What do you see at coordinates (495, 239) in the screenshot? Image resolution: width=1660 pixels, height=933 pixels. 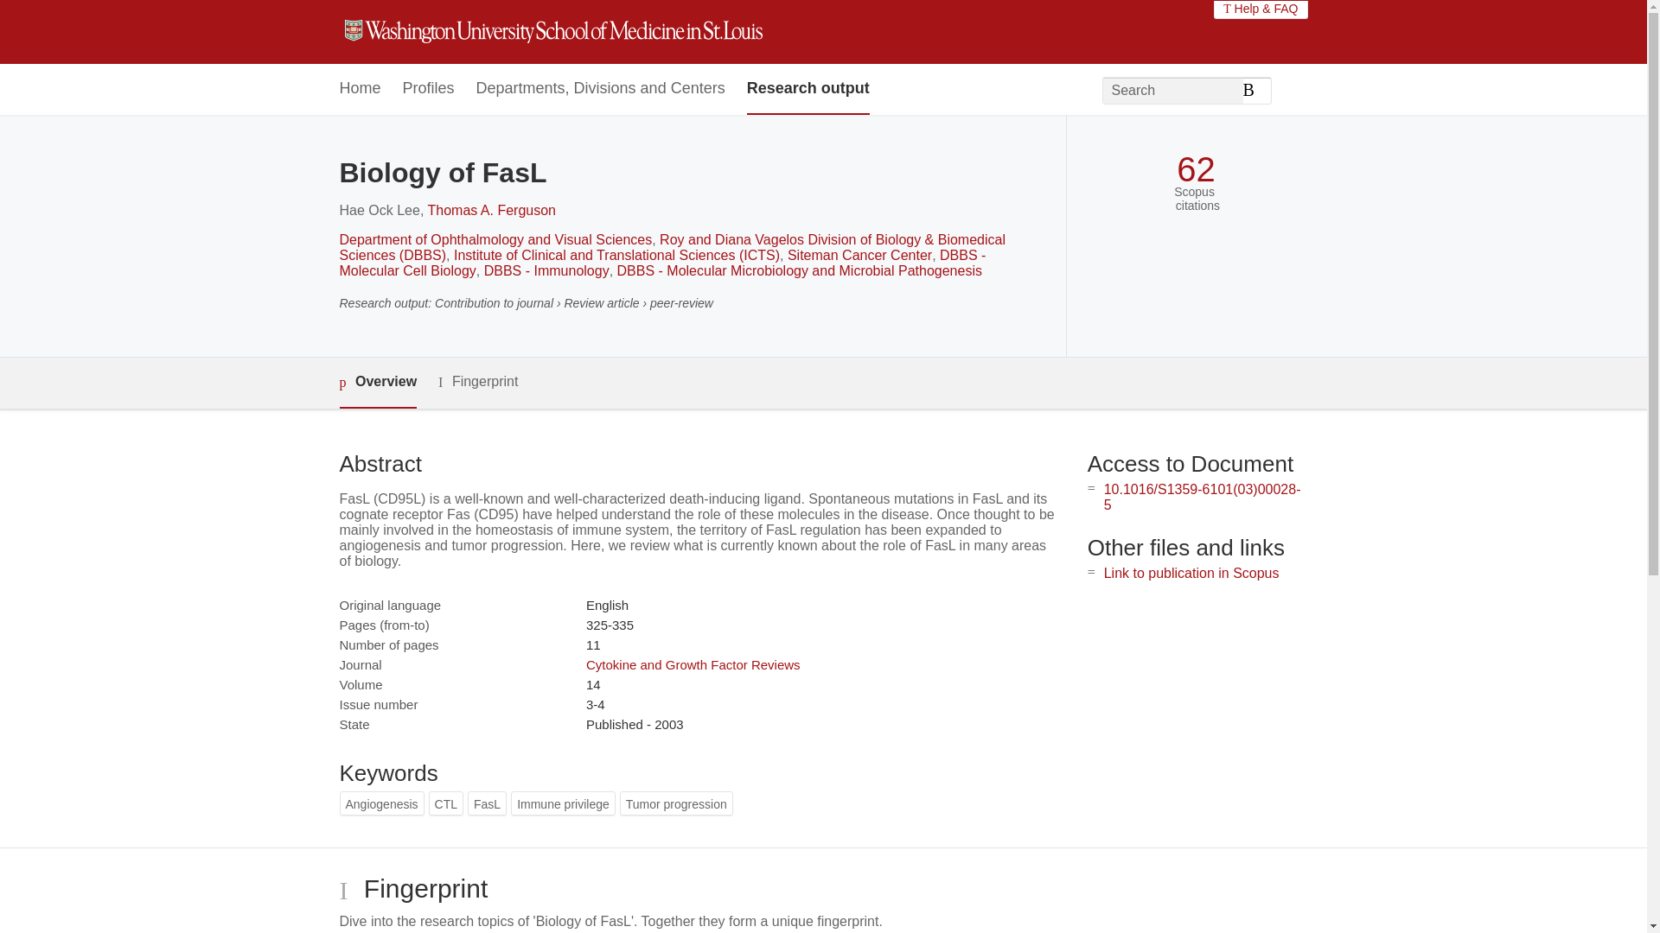 I see `Department of Ophthalmology and Visual Sciences` at bounding box center [495, 239].